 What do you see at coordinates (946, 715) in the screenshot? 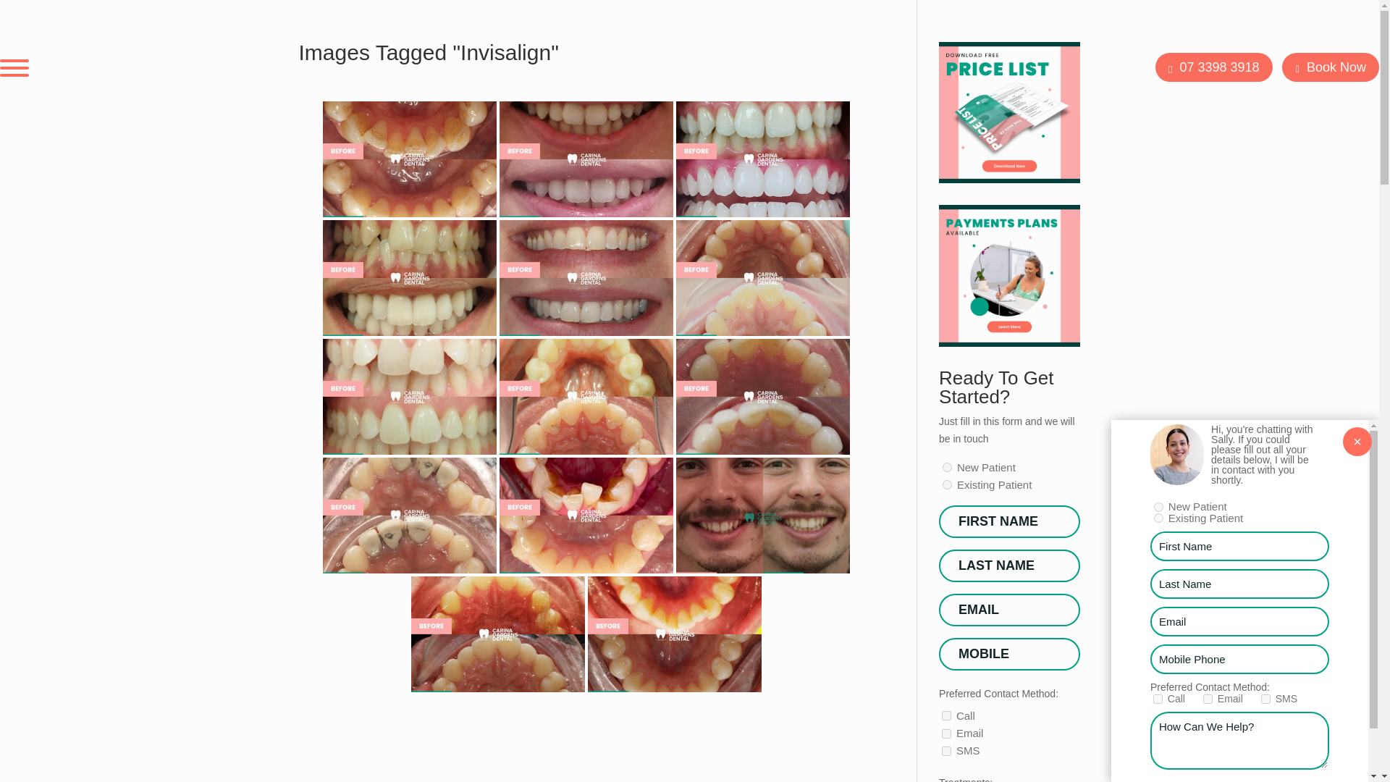
I see `Call` at bounding box center [946, 715].